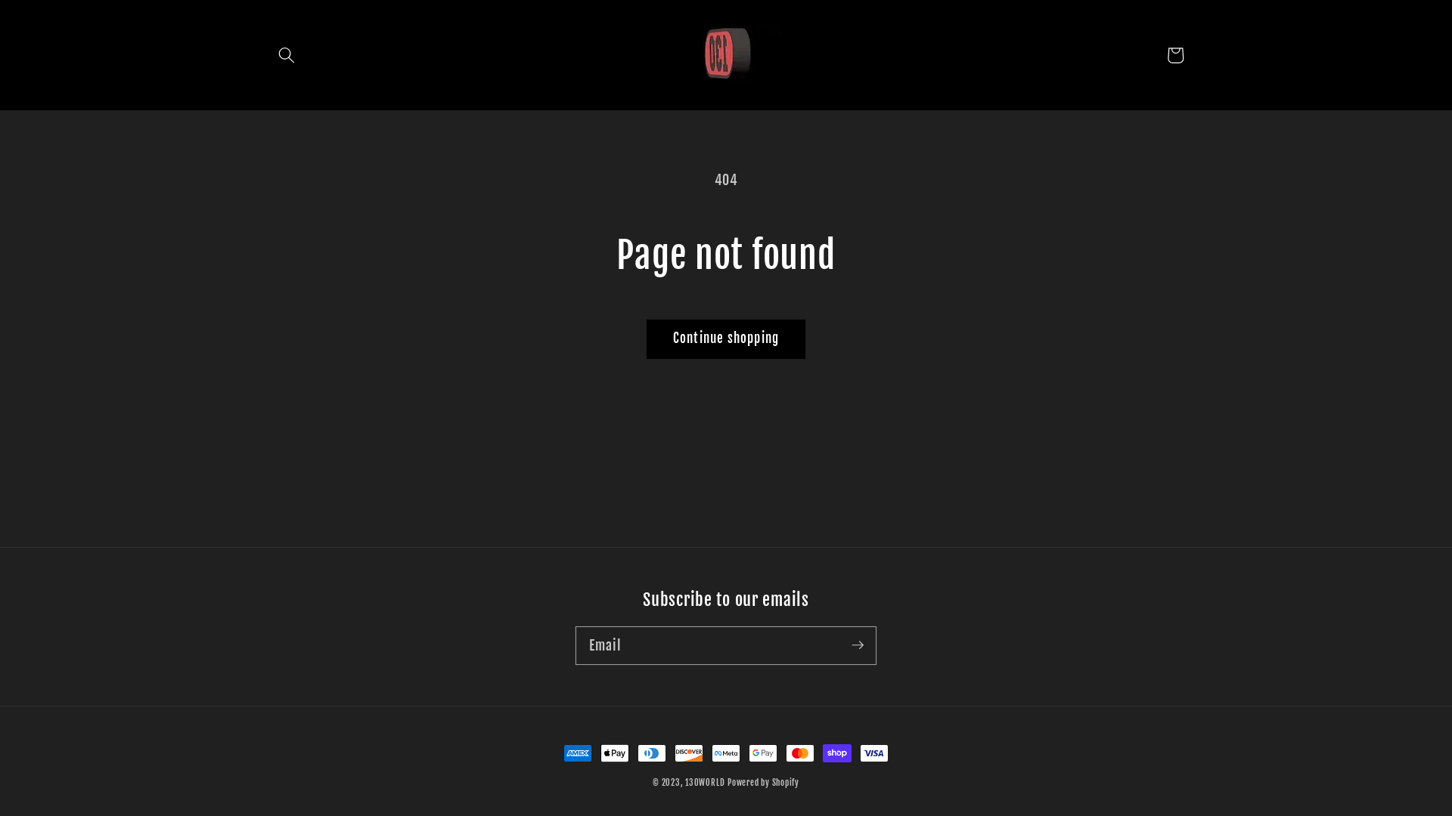 Image resolution: width=1452 pixels, height=816 pixels. What do you see at coordinates (726, 339) in the screenshot?
I see `Continue shopping` at bounding box center [726, 339].